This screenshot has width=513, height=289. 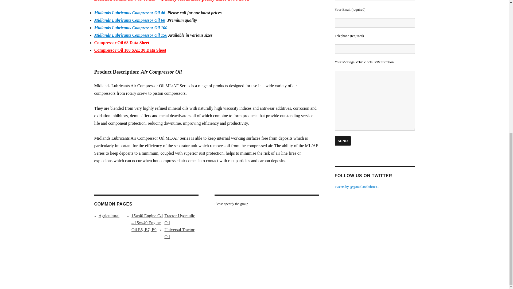 I want to click on Agricultural, so click(x=109, y=216).